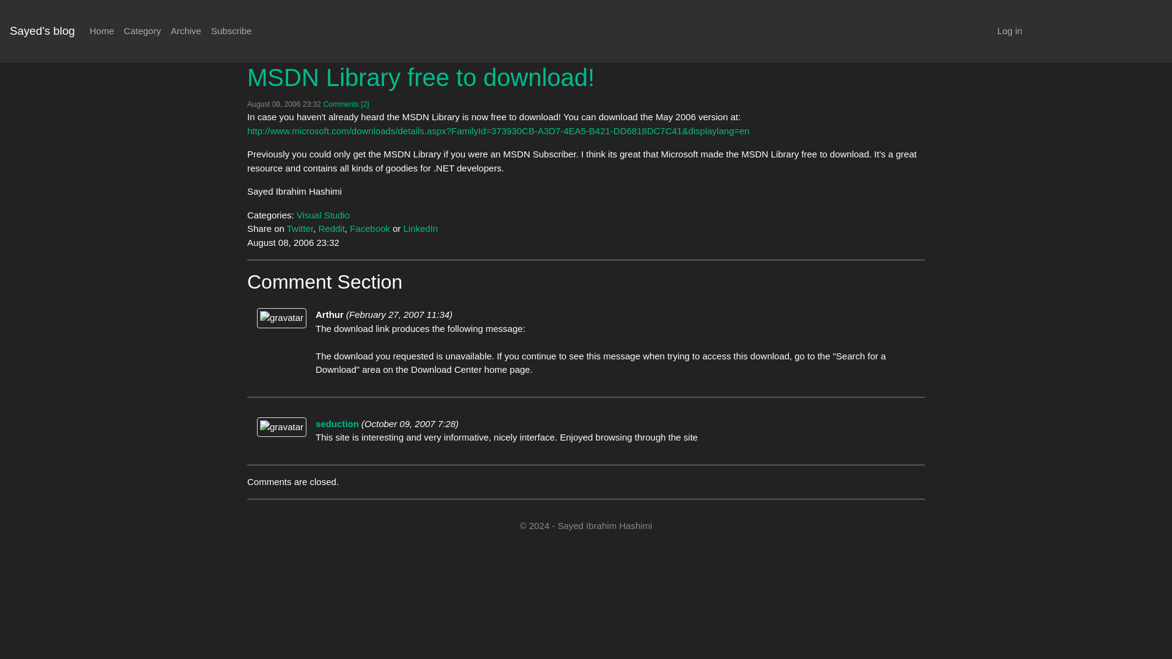 This screenshot has width=1172, height=659. Describe the element at coordinates (421, 228) in the screenshot. I see `LinkedIn` at that location.